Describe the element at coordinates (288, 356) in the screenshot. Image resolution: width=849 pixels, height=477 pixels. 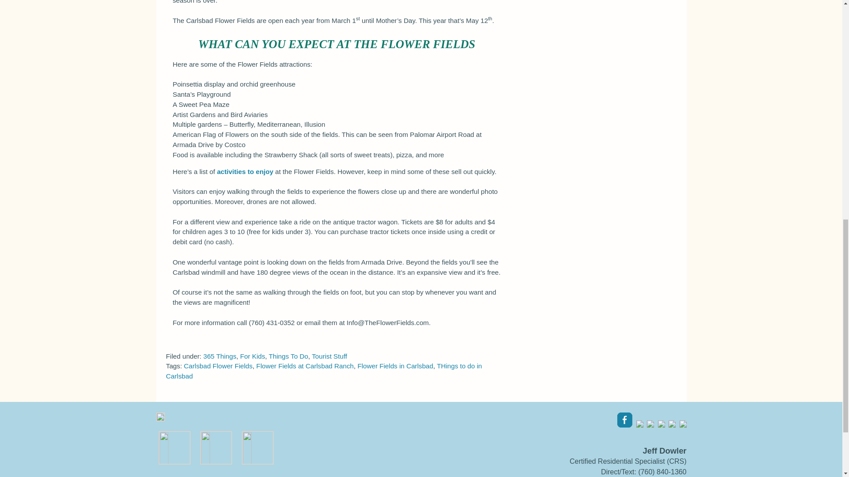
I see `Things To Do` at that location.